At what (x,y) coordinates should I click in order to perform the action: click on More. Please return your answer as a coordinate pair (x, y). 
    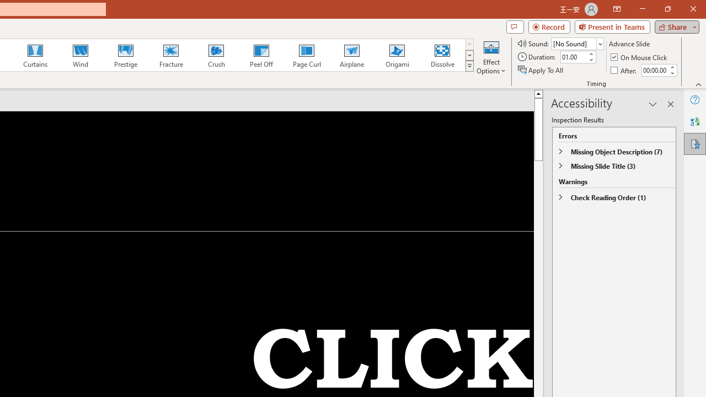
    Looking at the image, I should click on (672, 67).